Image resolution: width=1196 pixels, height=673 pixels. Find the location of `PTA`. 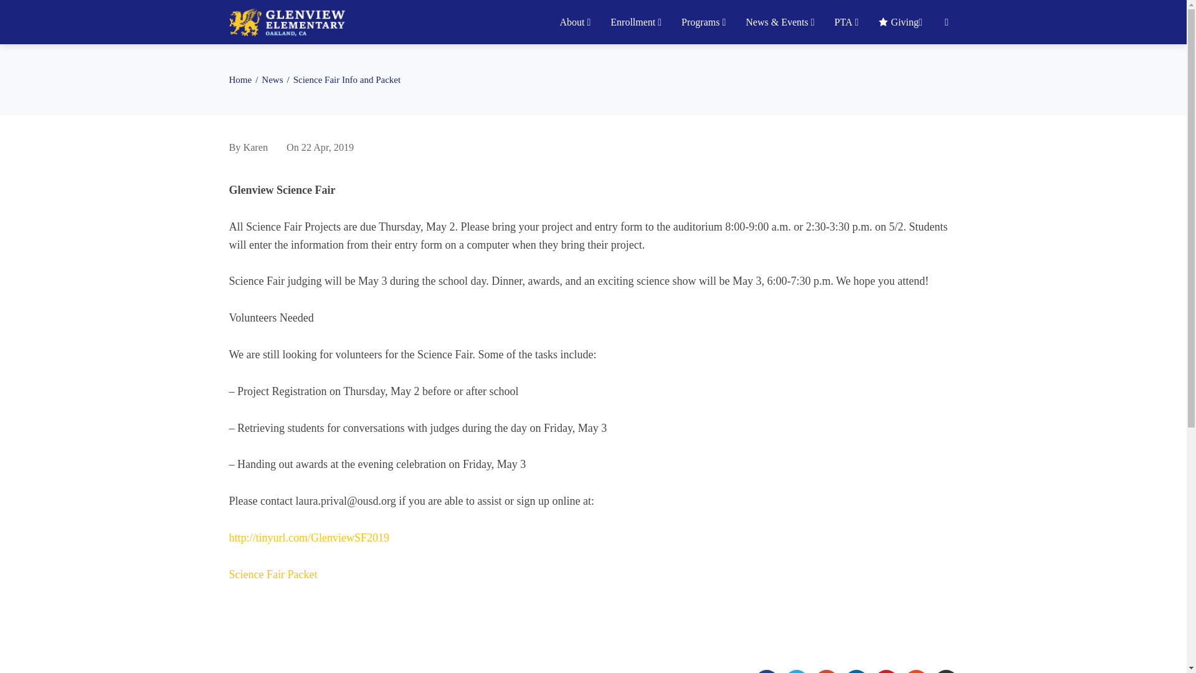

PTA is located at coordinates (845, 22).